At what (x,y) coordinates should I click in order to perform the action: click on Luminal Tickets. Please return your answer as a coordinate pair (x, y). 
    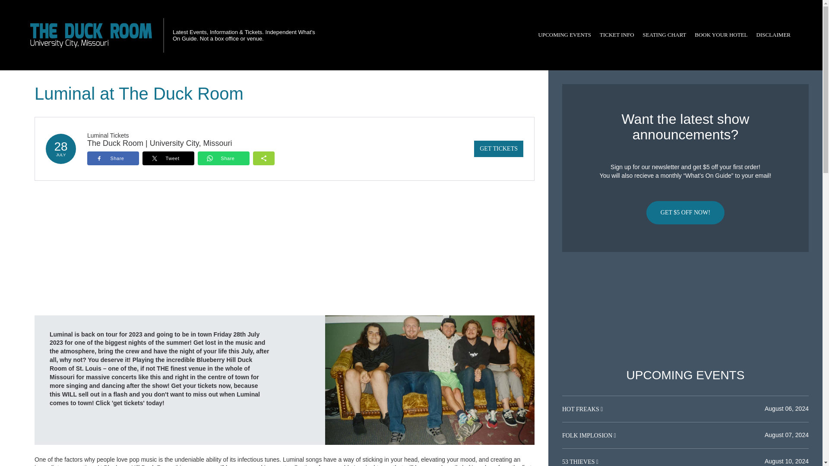
    Looking at the image, I should click on (108, 135).